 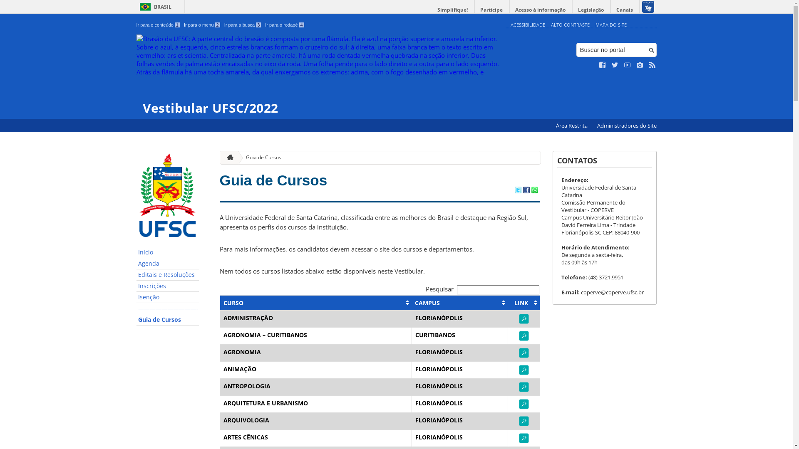 What do you see at coordinates (261, 158) in the screenshot?
I see `Guia de Cursos` at bounding box center [261, 158].